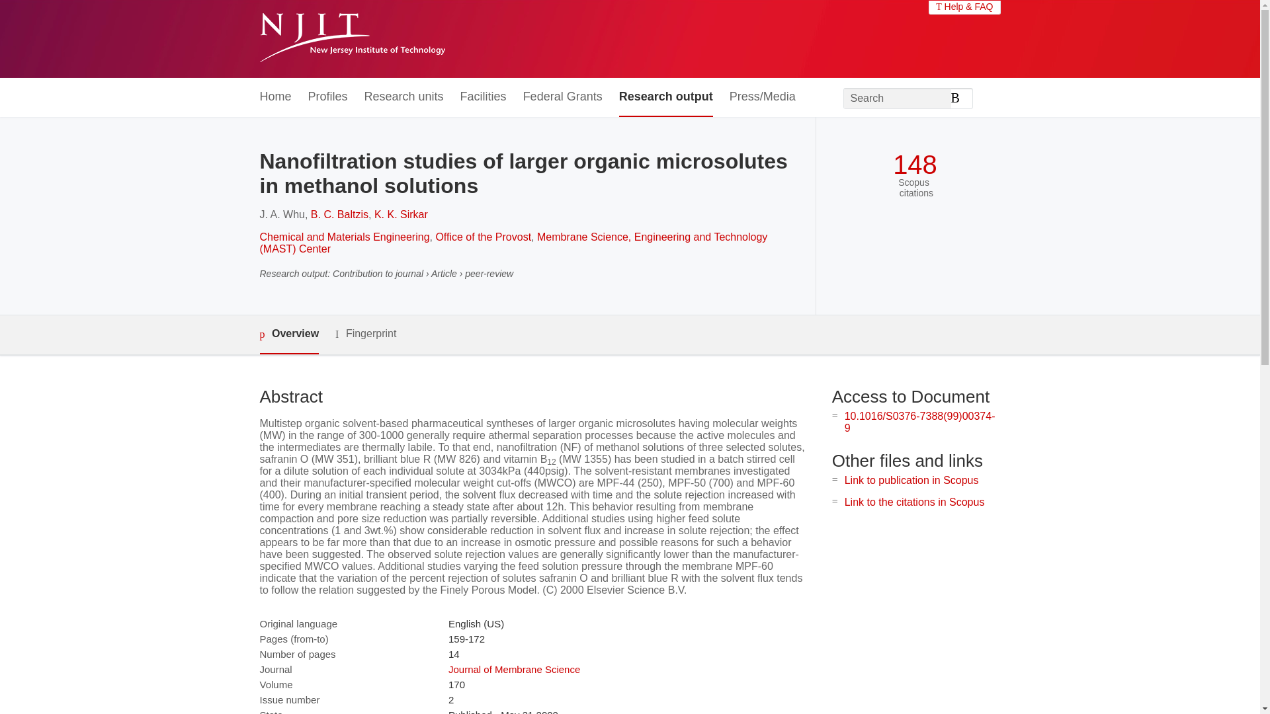 The height and width of the screenshot is (714, 1270). What do you see at coordinates (365, 334) in the screenshot?
I see `Fingerprint` at bounding box center [365, 334].